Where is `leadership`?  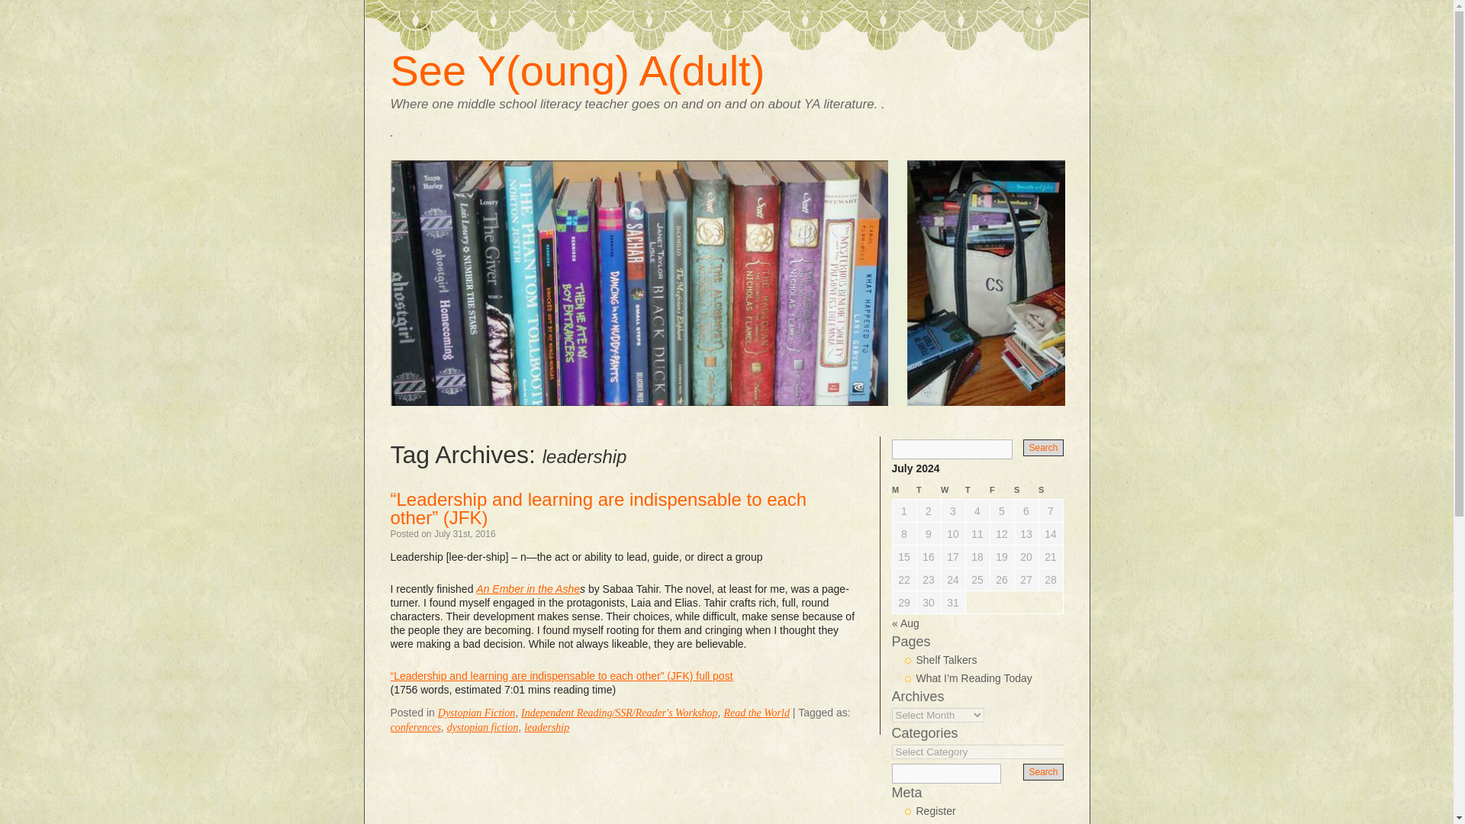
leadership is located at coordinates (546, 728).